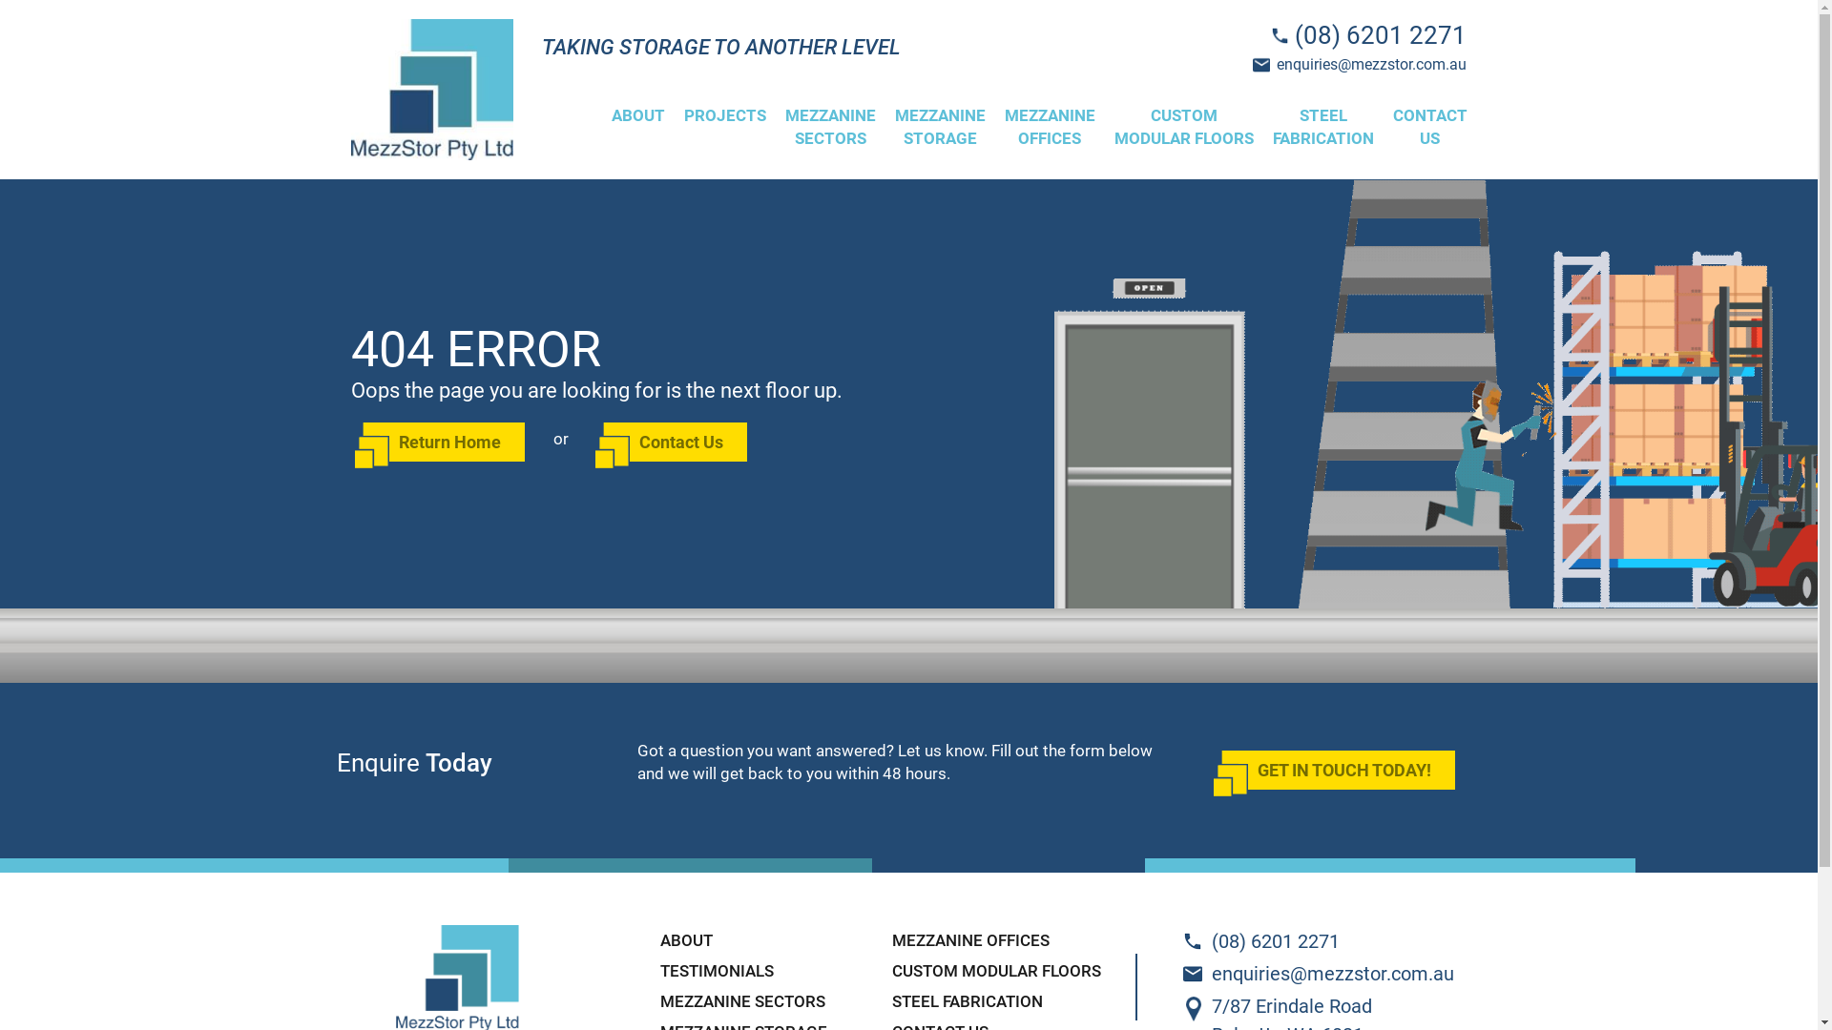  Describe the element at coordinates (971, 940) in the screenshot. I see `MEZZANINE OFFICES` at that location.